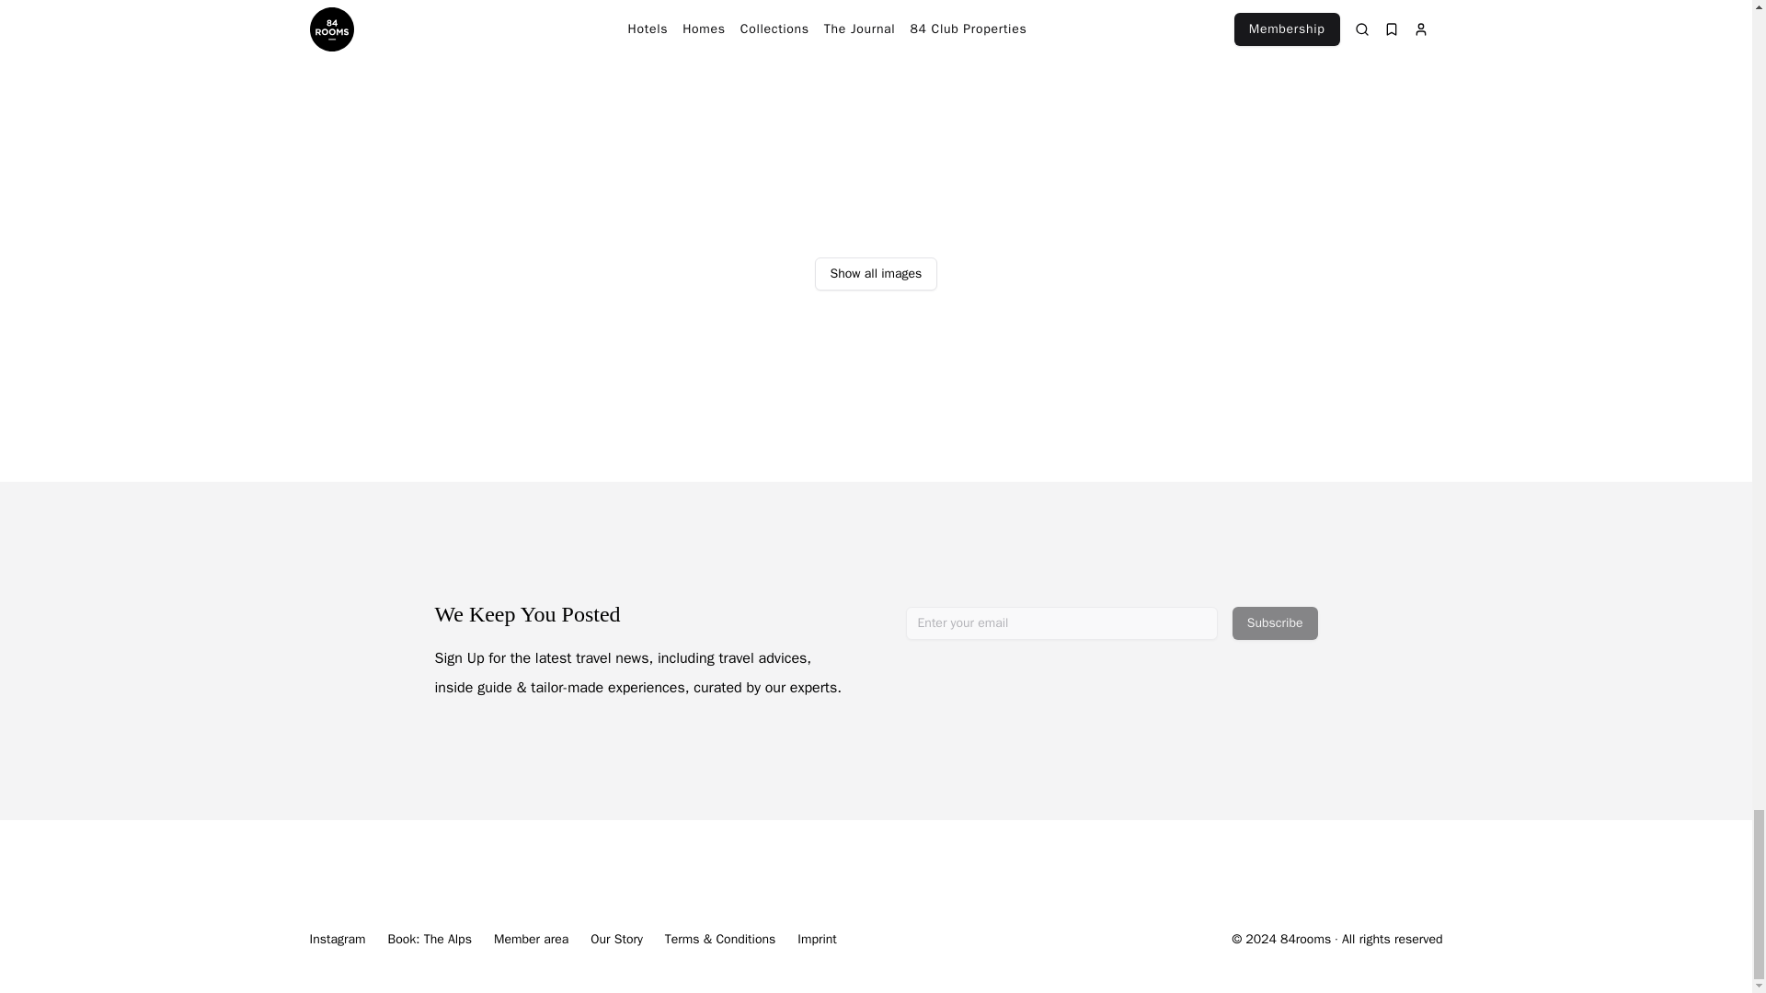 Image resolution: width=1766 pixels, height=993 pixels. Describe the element at coordinates (876, 274) in the screenshot. I see `Show all images` at that location.